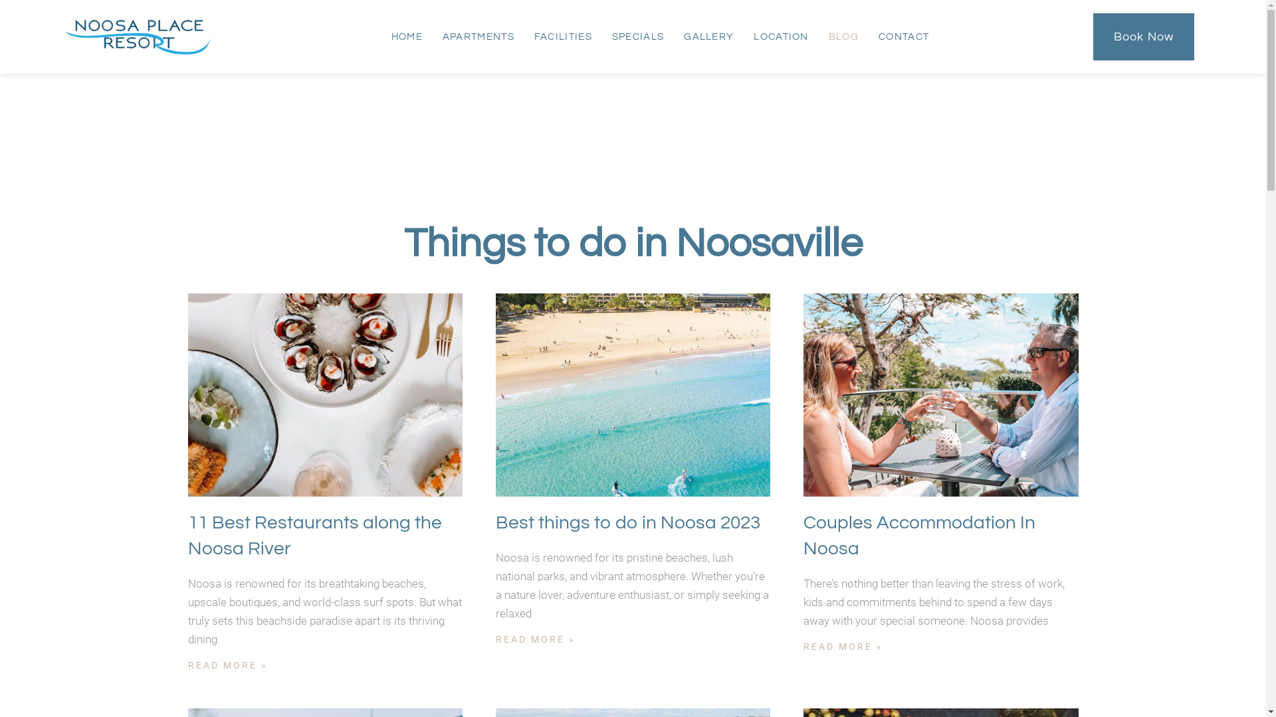 This screenshot has height=717, width=1276. Describe the element at coordinates (314, 536) in the screenshot. I see `11 Best Restaurants along the Noosa River` at that location.